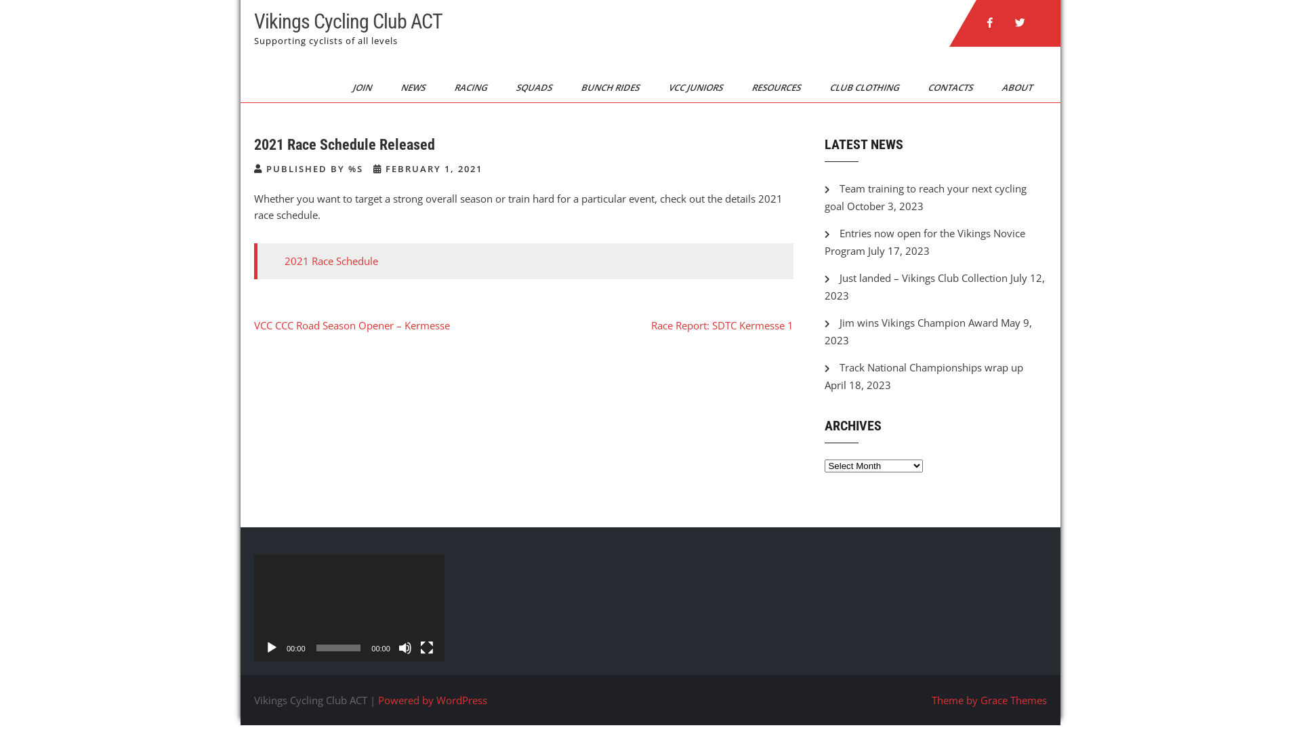 The width and height of the screenshot is (1301, 732). What do you see at coordinates (405, 648) in the screenshot?
I see `Mute` at bounding box center [405, 648].